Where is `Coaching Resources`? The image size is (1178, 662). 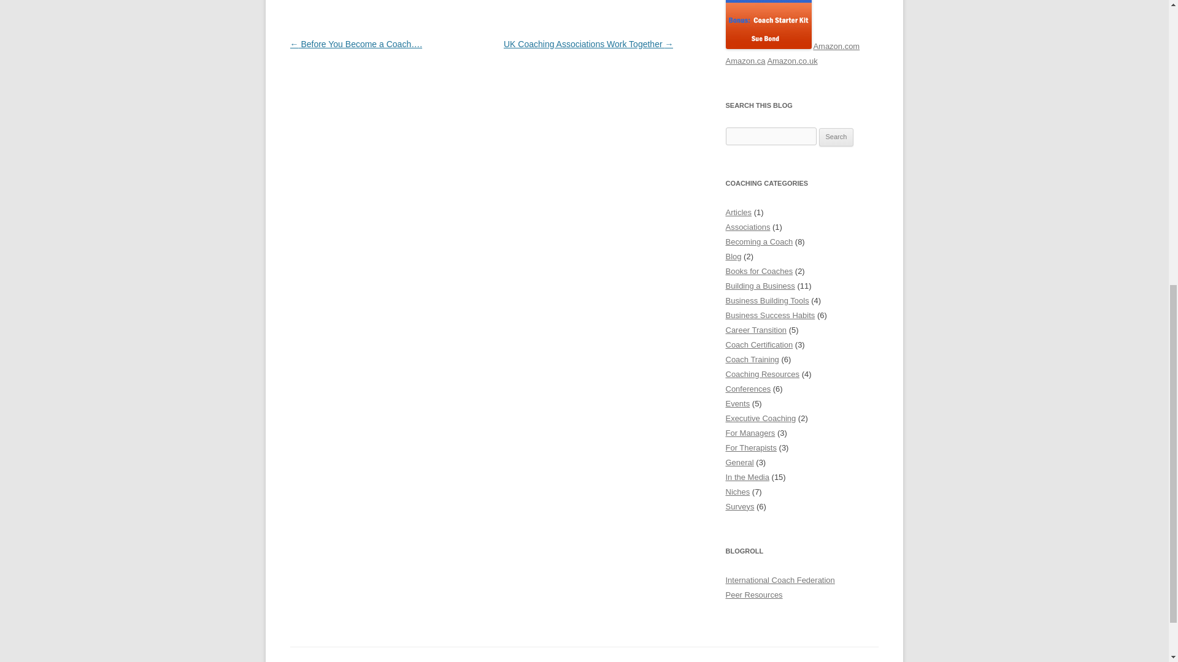
Coaching Resources is located at coordinates (762, 374).